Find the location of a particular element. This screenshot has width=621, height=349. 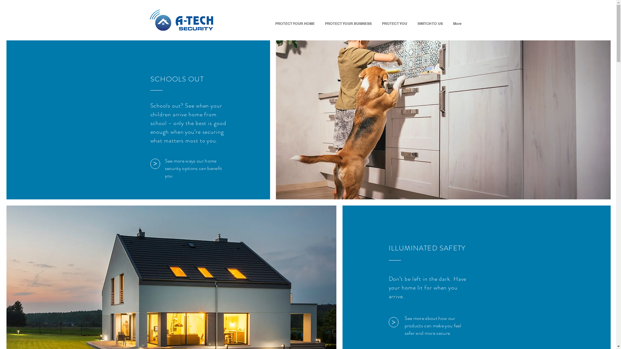

PROTECT YOUR HOME is located at coordinates (294, 24).